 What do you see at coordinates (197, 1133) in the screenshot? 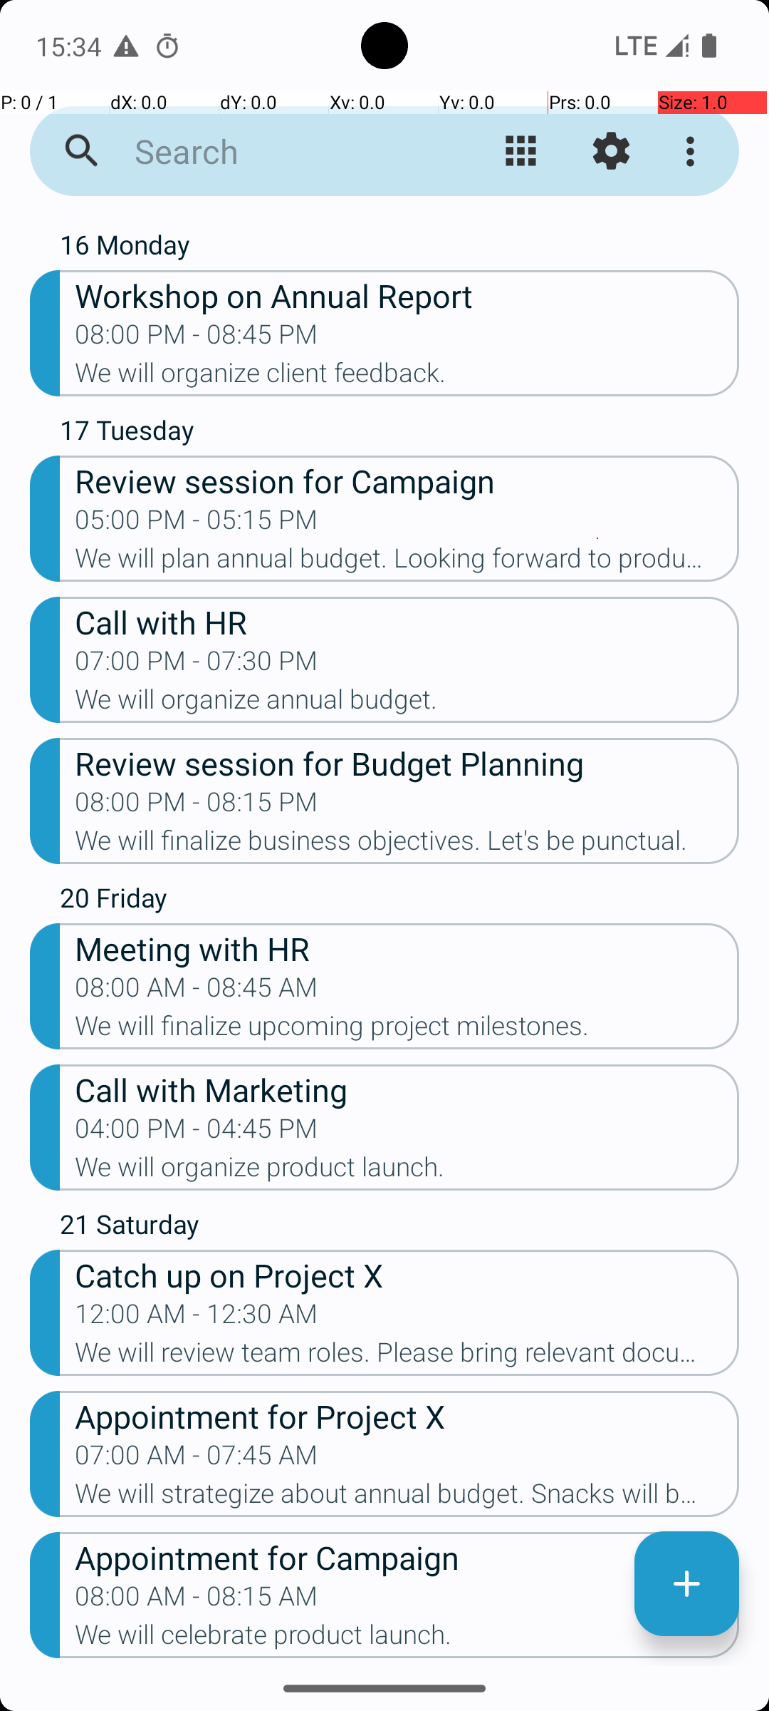
I see `04:00 PM - 04:45 PM` at bounding box center [197, 1133].